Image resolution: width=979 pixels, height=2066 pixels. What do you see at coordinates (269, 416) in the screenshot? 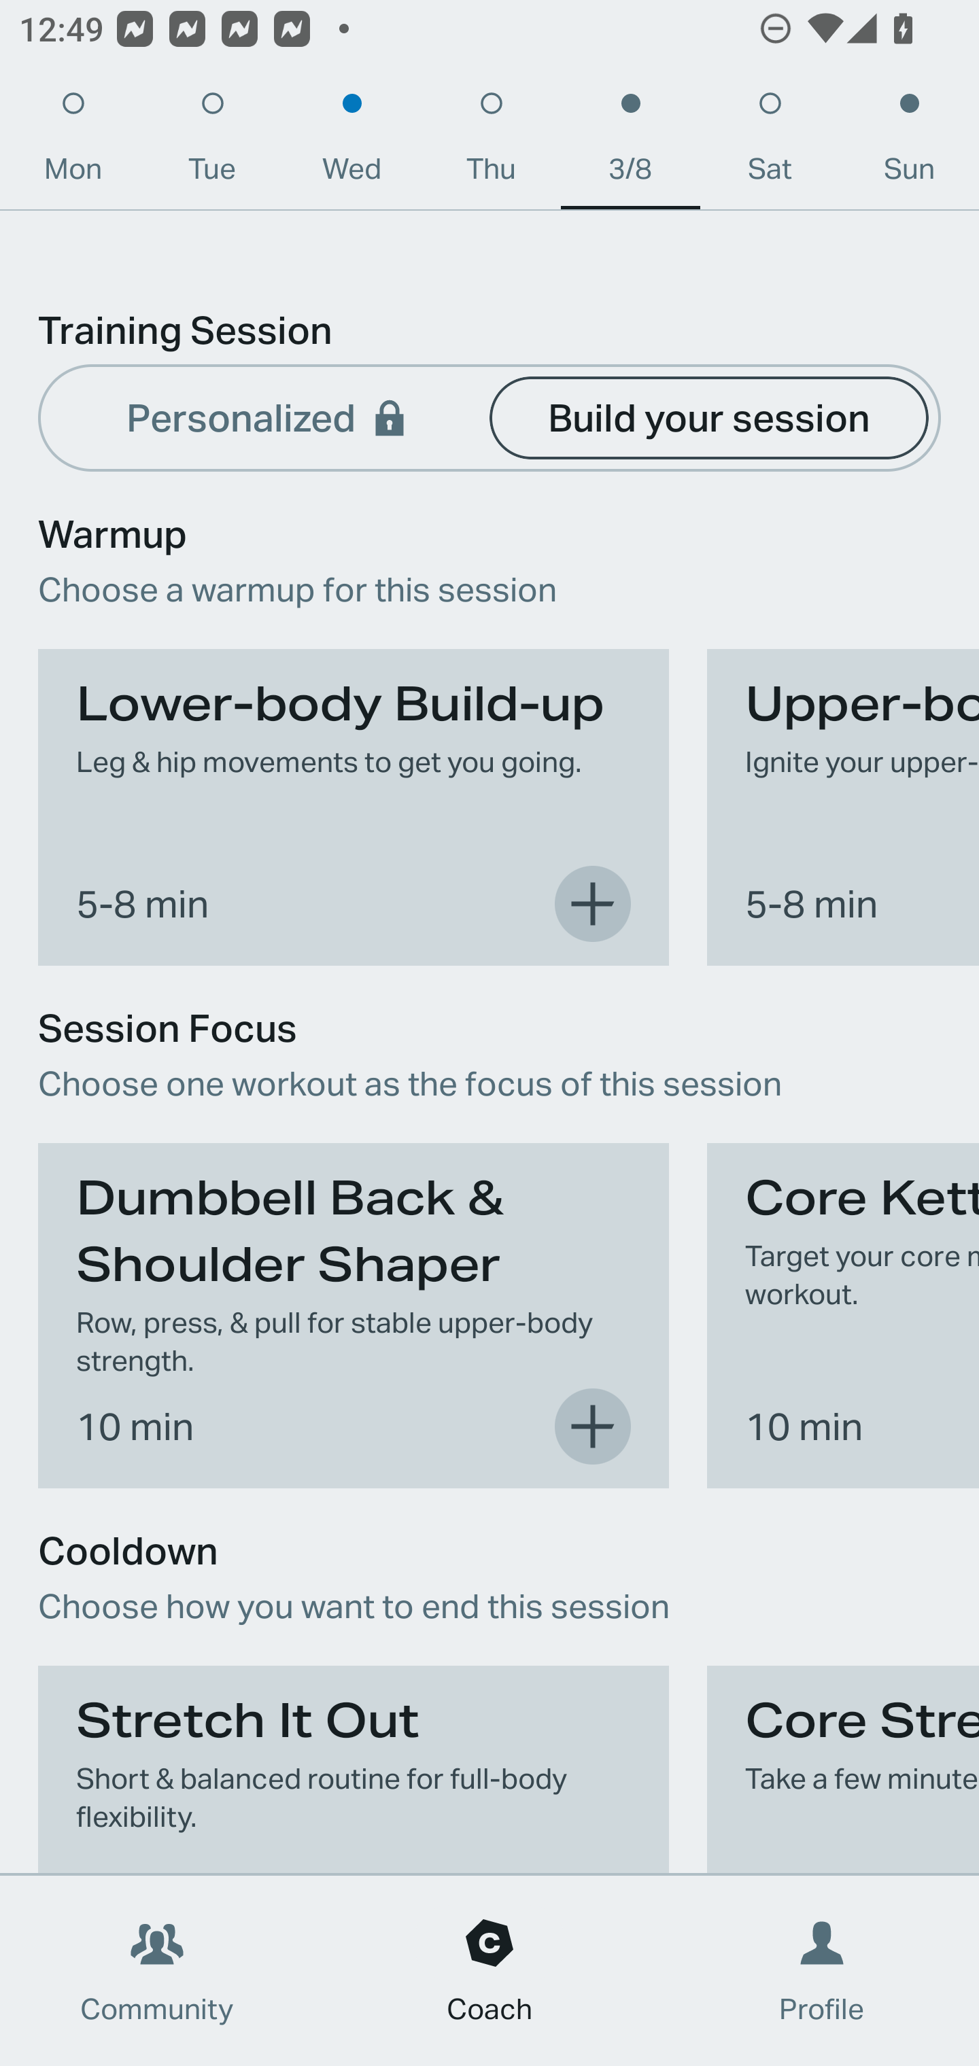
I see `Personalized` at bounding box center [269, 416].